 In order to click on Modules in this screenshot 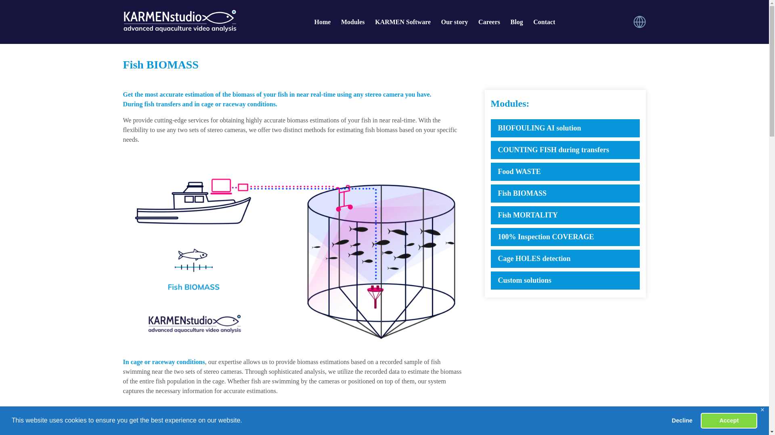, I will do `click(353, 22)`.